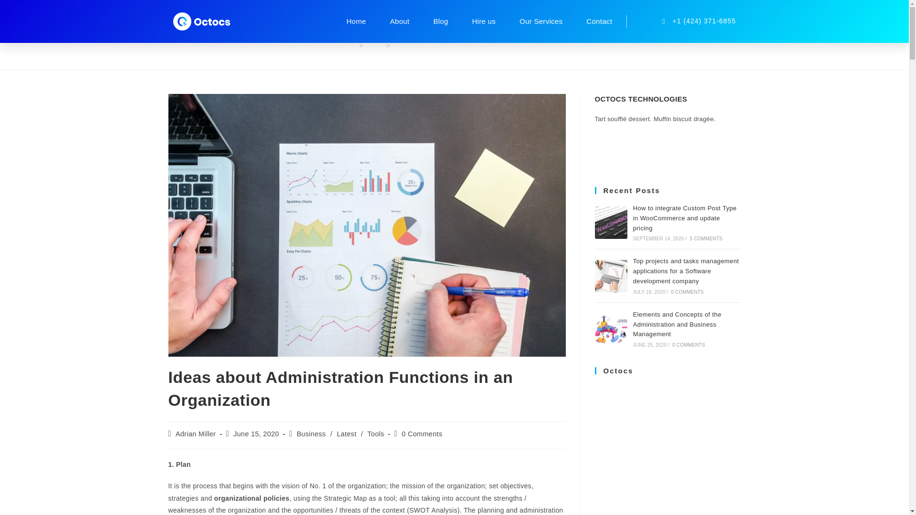 The image size is (916, 515). What do you see at coordinates (311, 434) in the screenshot?
I see `Business` at bounding box center [311, 434].